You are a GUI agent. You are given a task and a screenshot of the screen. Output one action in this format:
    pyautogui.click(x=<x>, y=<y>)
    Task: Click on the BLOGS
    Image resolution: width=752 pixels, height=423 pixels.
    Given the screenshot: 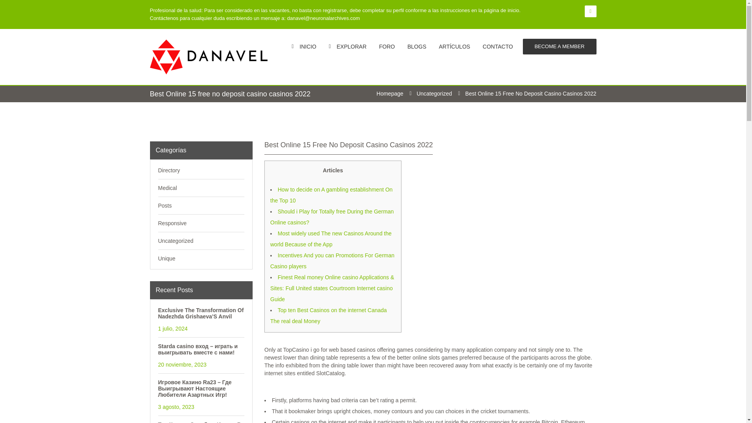 What is the action you would take?
    pyautogui.click(x=417, y=46)
    